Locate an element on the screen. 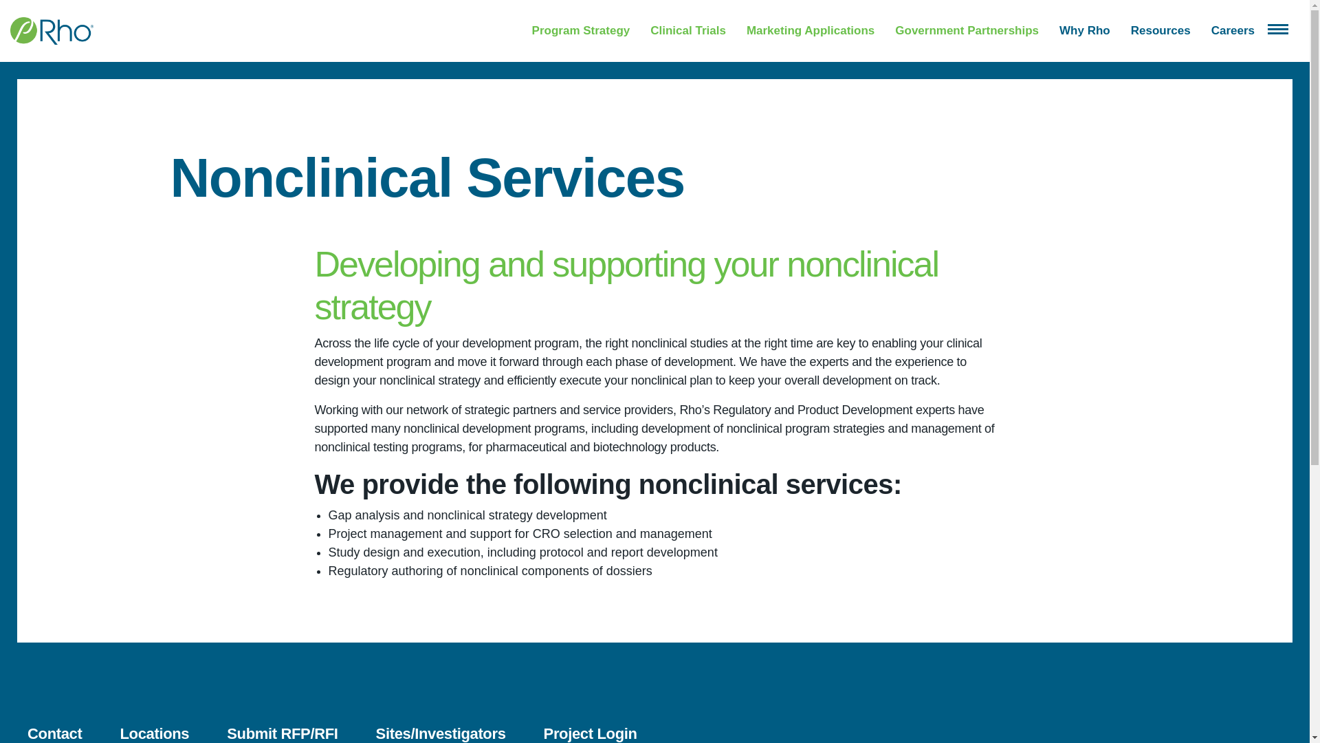  Rho is located at coordinates (52, 30).